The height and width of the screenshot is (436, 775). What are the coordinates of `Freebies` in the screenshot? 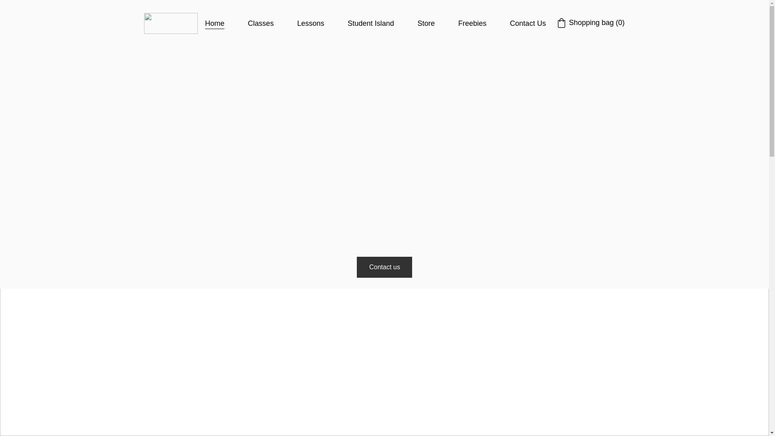 It's located at (472, 23).